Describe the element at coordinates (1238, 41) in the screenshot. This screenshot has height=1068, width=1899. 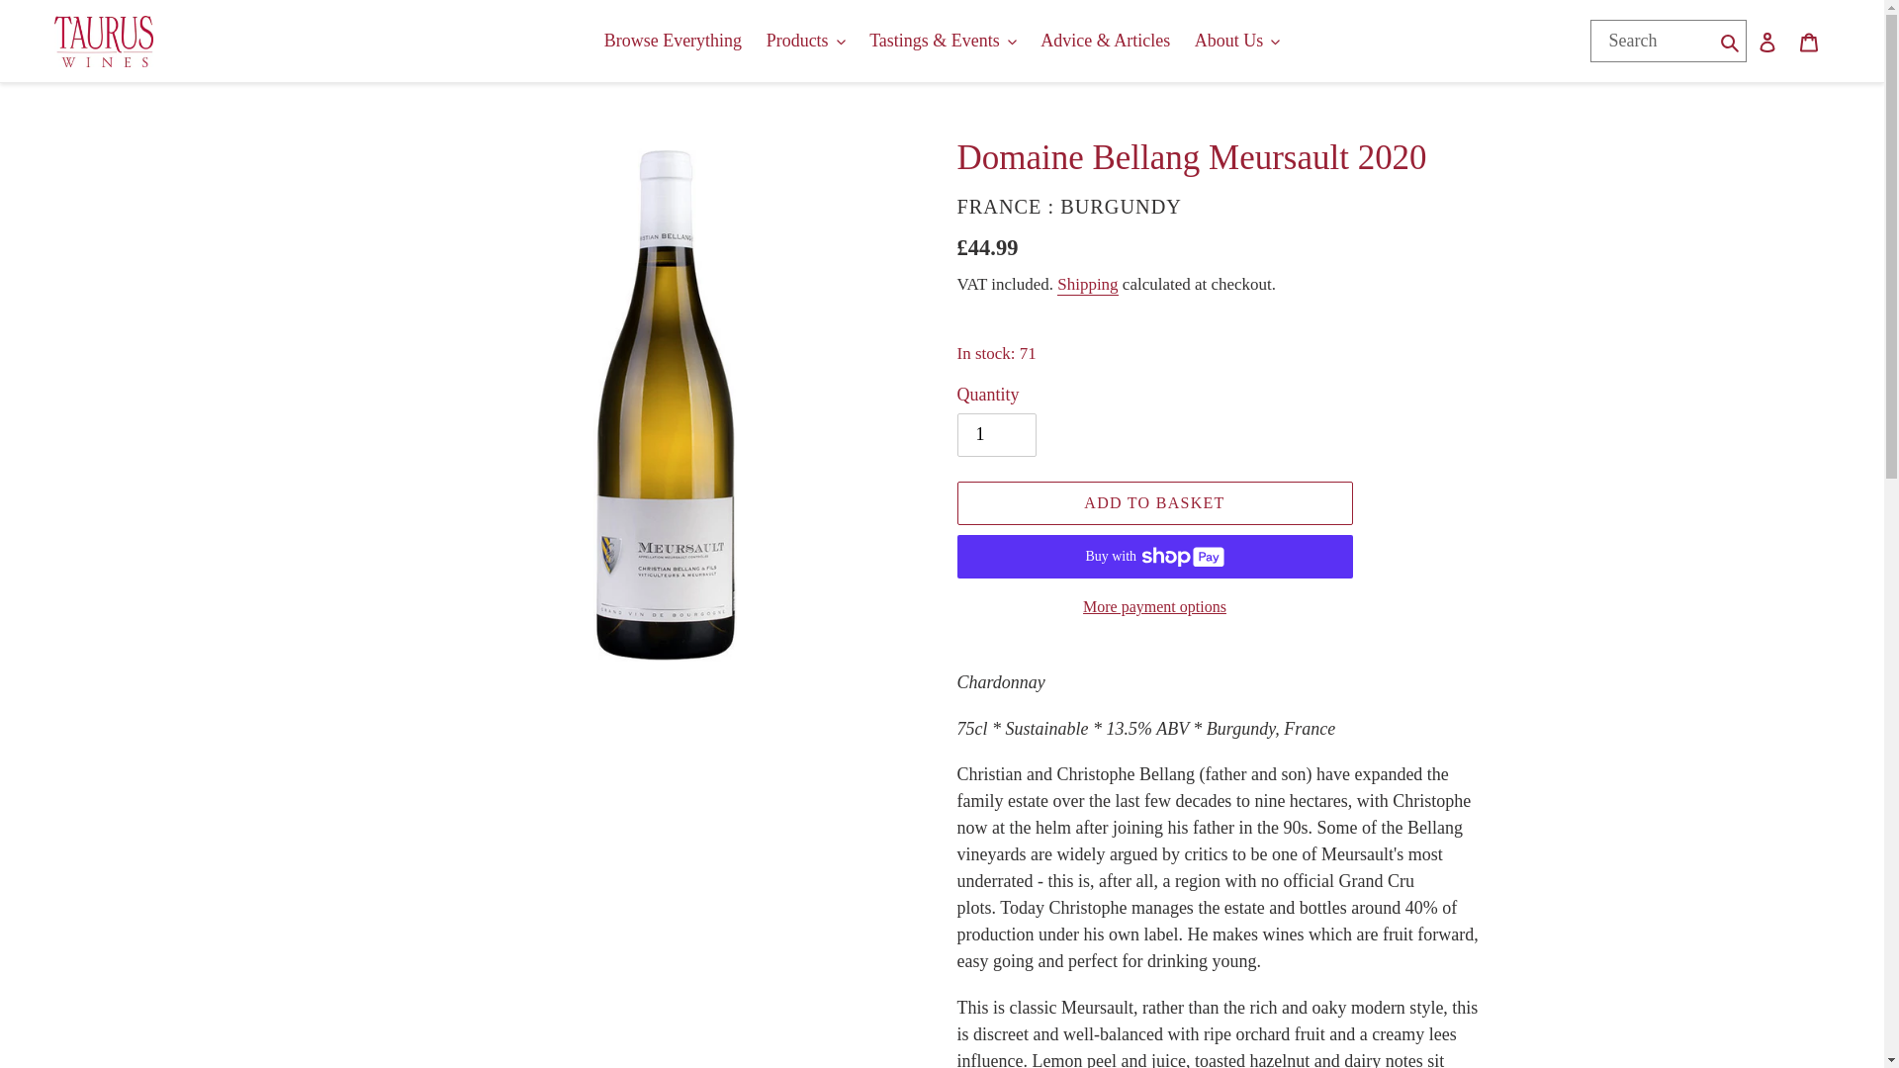
I see `About Us` at that location.